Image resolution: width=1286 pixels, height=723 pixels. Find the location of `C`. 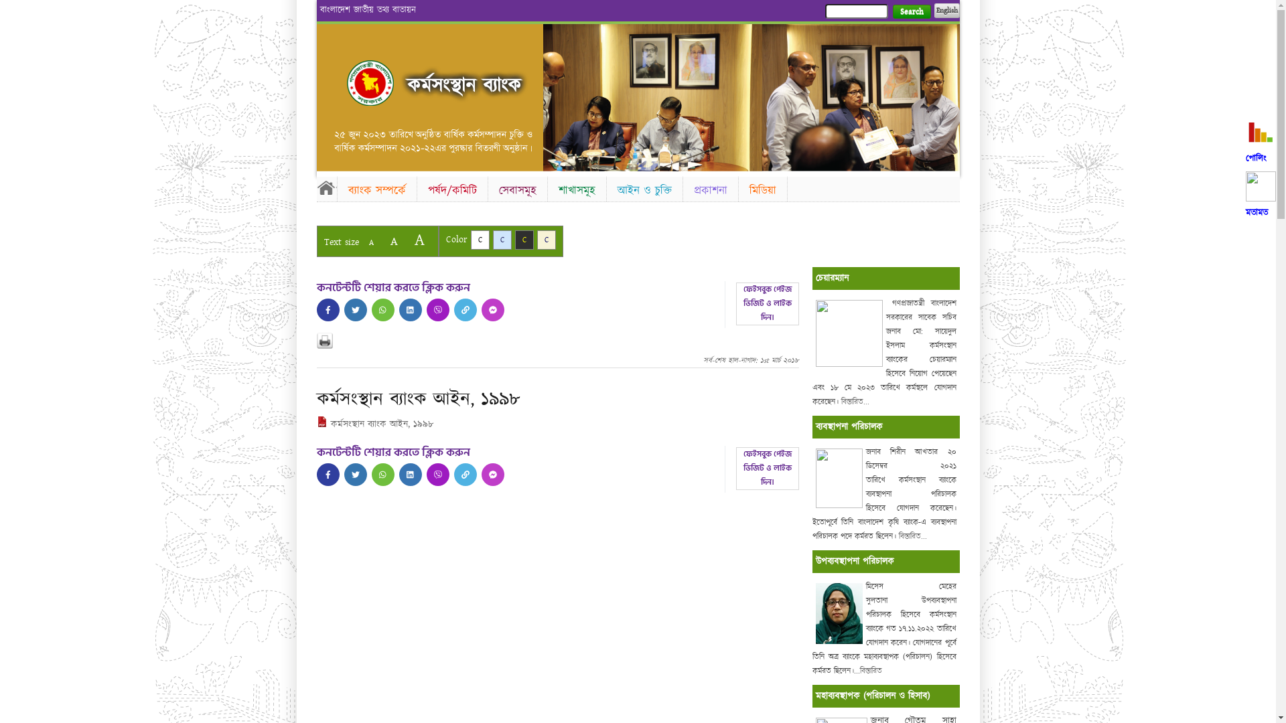

C is located at coordinates (480, 240).